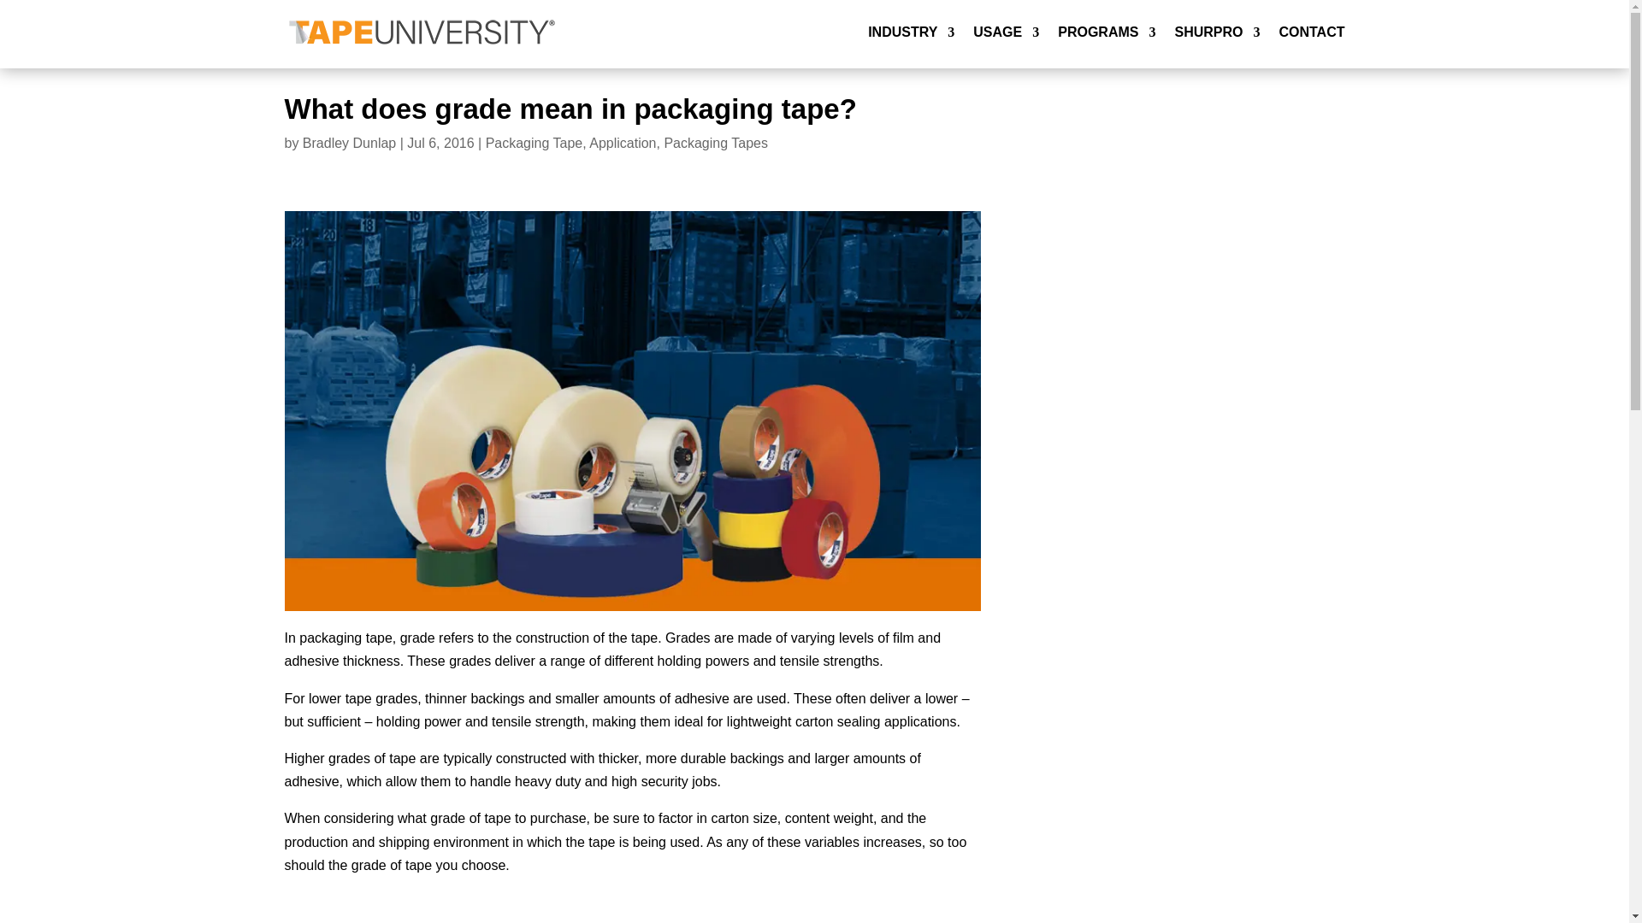 The height and width of the screenshot is (923, 1642). I want to click on Posts by Bradley Dunlap, so click(349, 143).